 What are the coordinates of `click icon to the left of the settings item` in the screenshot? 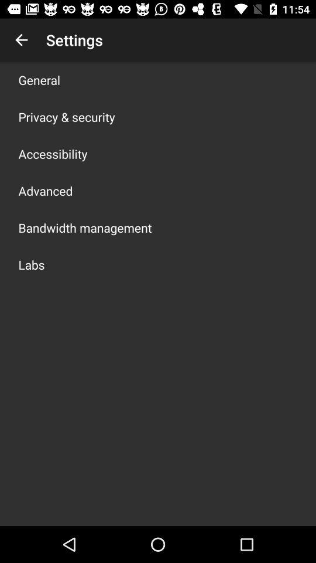 It's located at (21, 40).